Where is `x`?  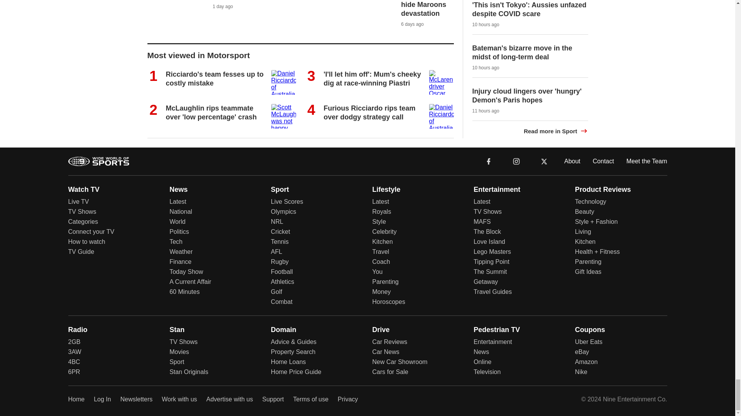
x is located at coordinates (544, 161).